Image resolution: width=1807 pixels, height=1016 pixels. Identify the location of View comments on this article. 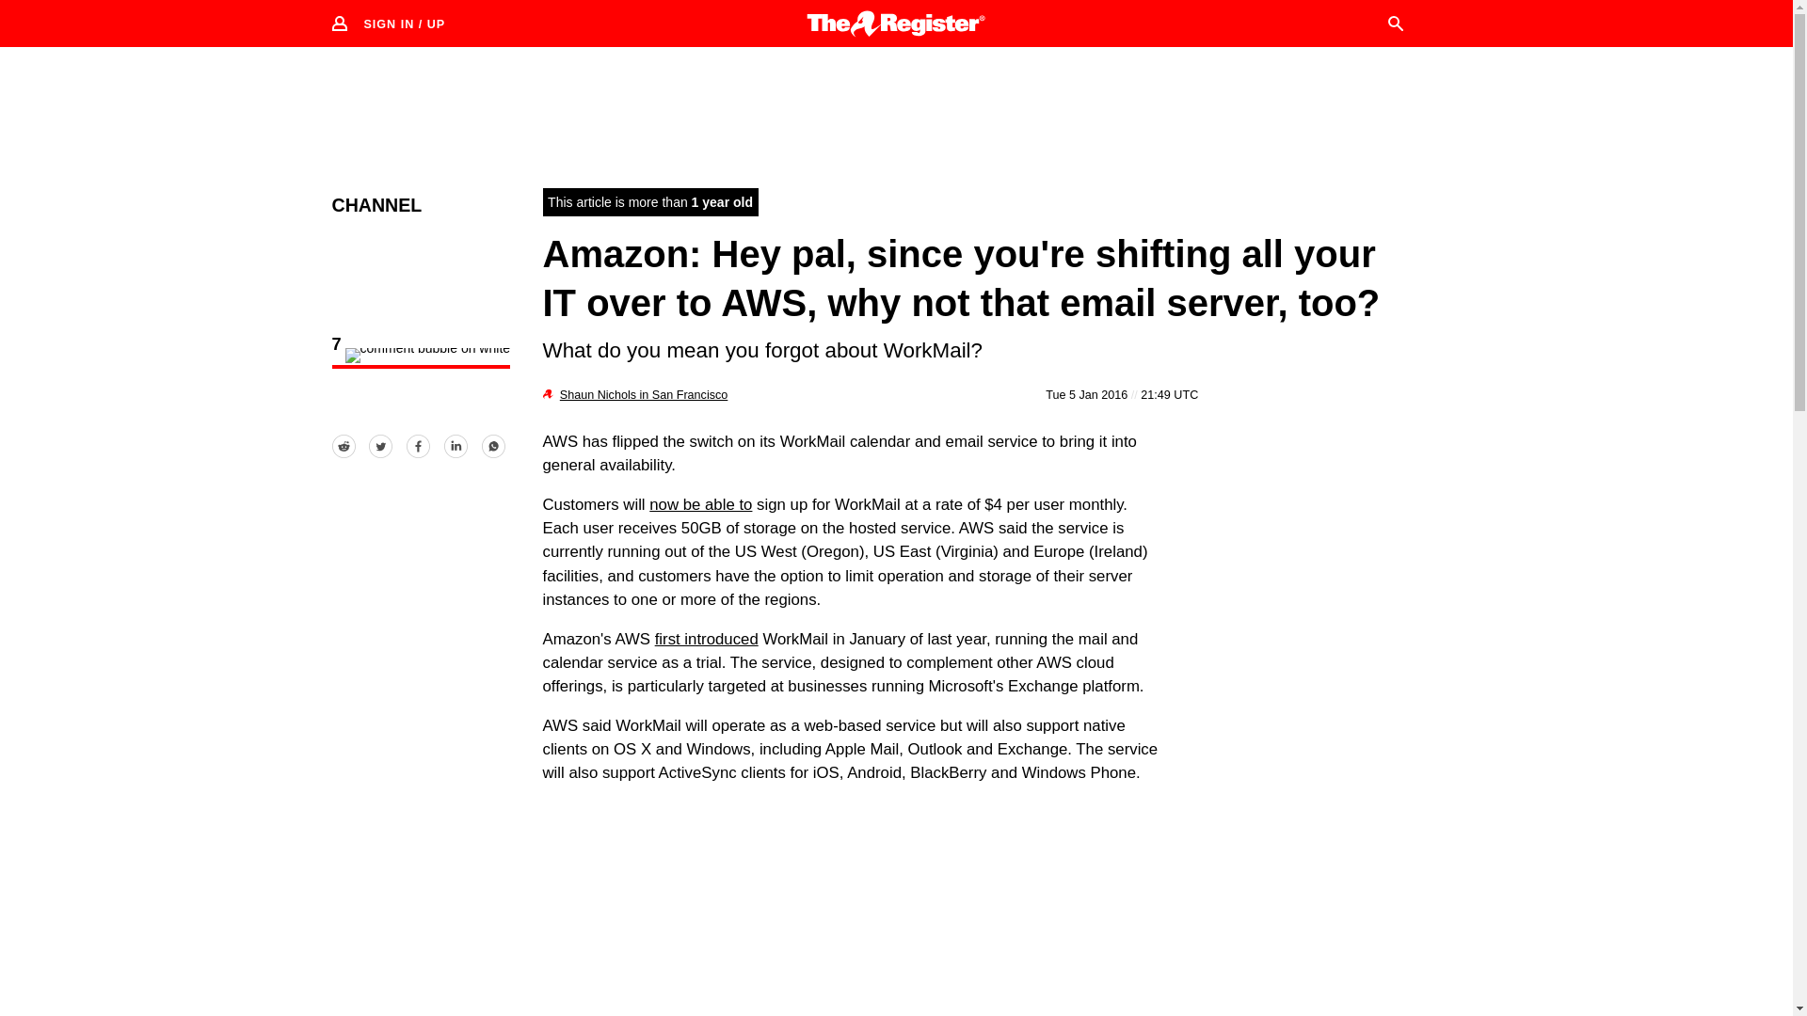
(420, 357).